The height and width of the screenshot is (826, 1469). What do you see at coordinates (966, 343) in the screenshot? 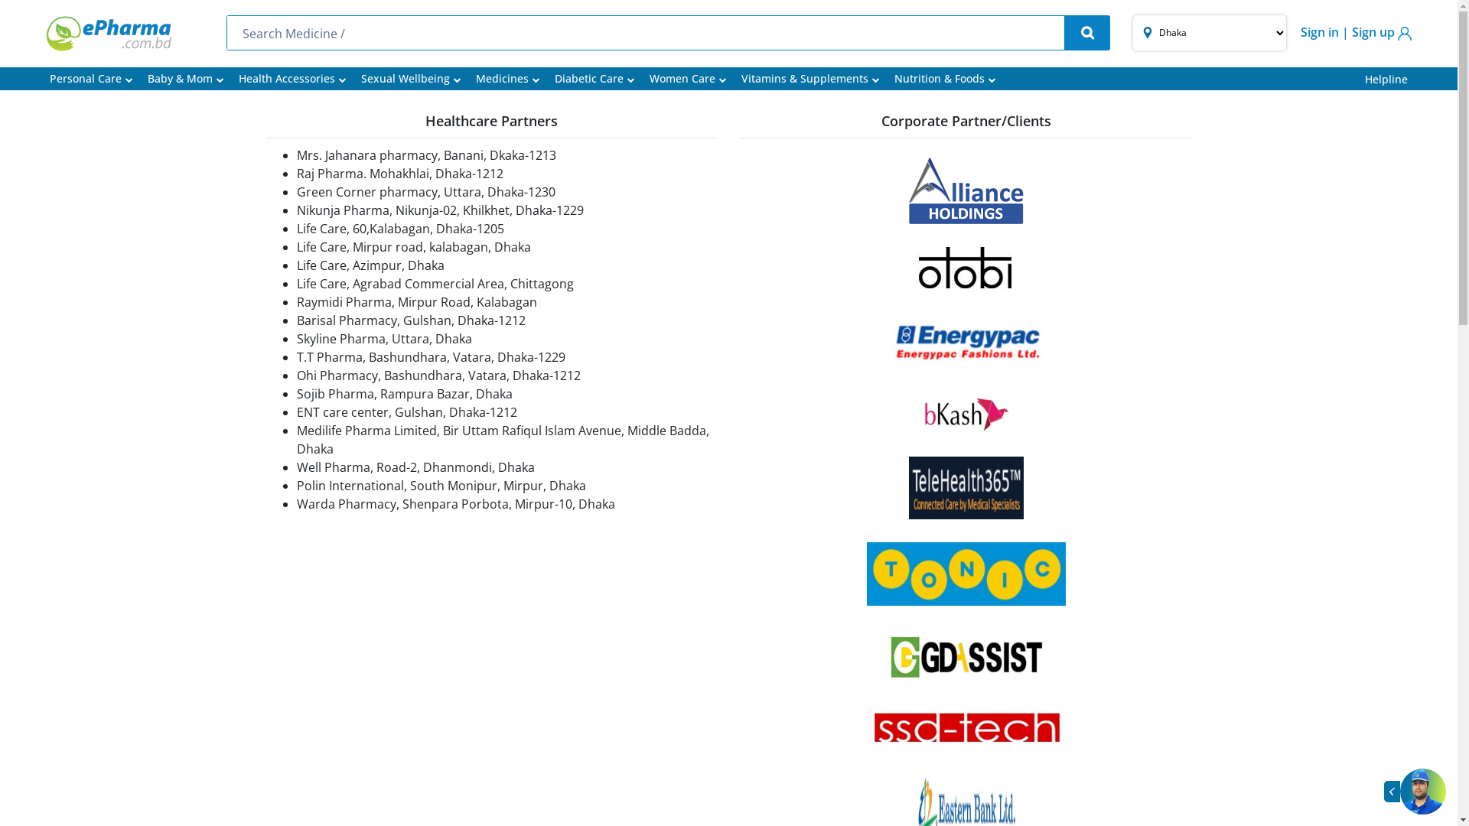
I see `energypac` at bounding box center [966, 343].